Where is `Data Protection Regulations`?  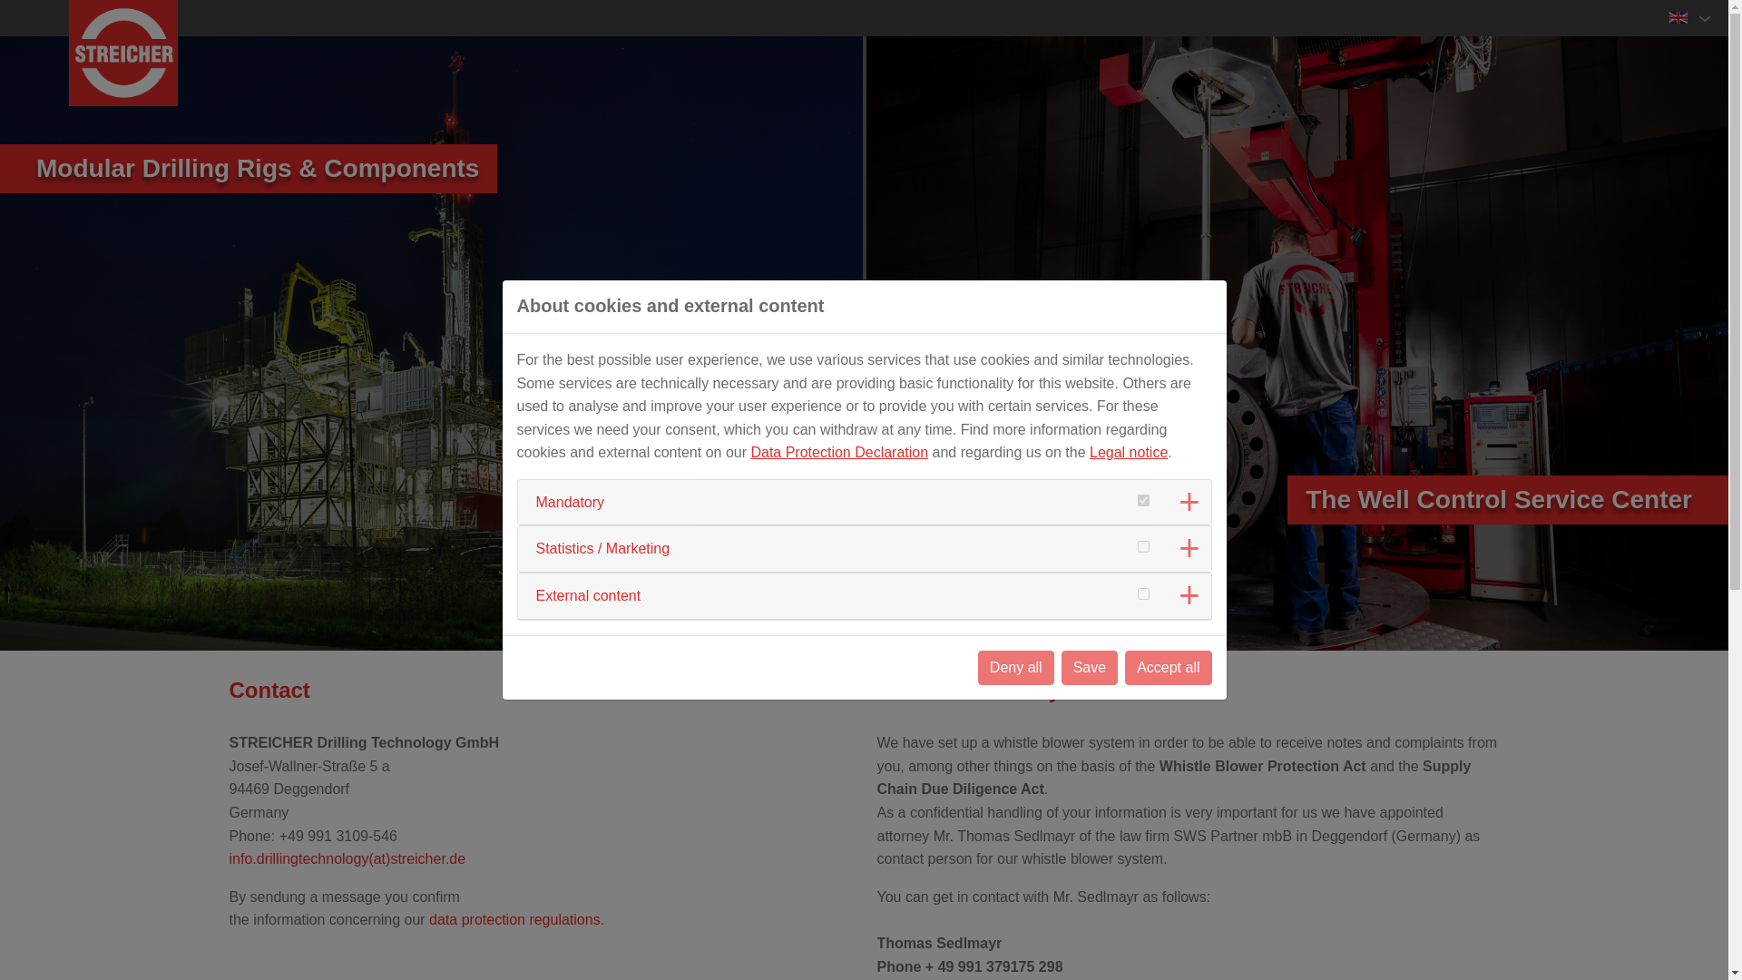 Data Protection Regulations is located at coordinates (514, 919).